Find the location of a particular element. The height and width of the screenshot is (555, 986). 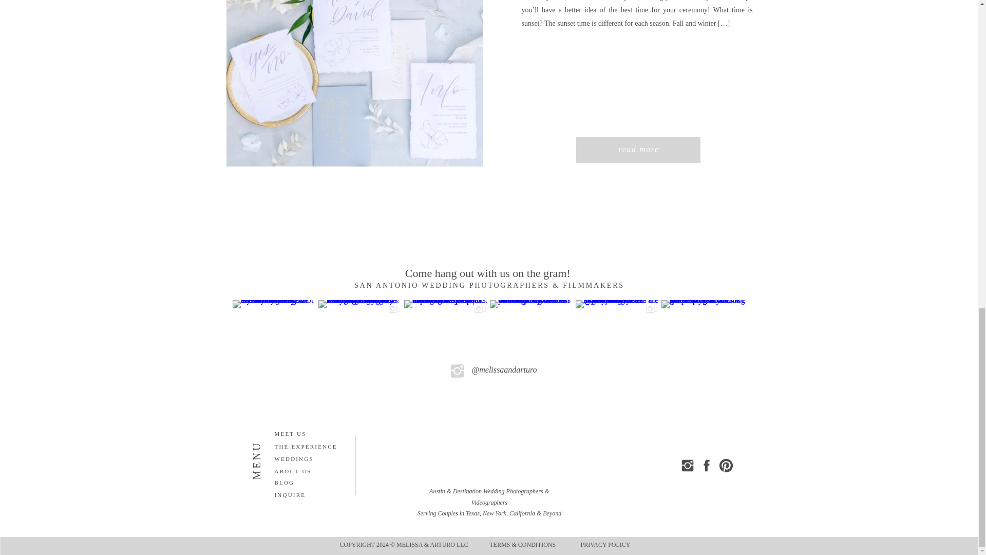

INQUIRE is located at coordinates (314, 496).